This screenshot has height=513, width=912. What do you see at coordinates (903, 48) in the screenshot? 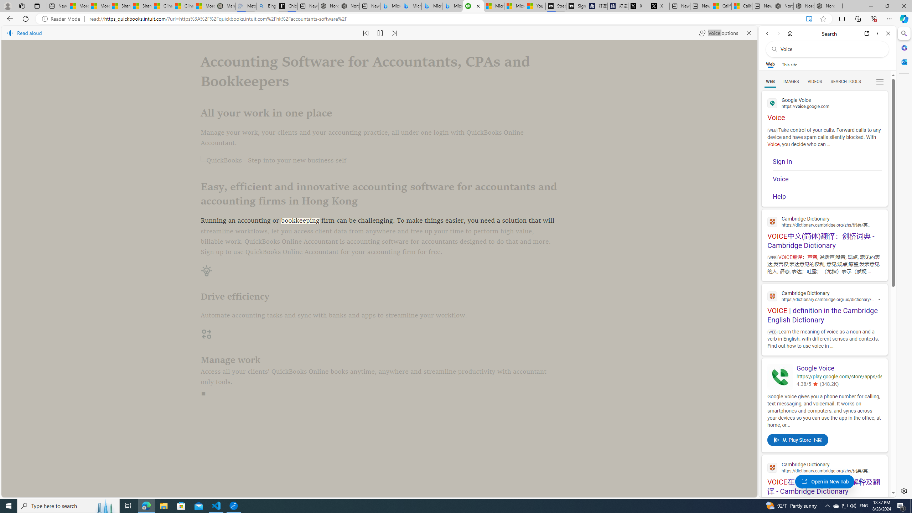
I see `Microsoft 365` at bounding box center [903, 48].